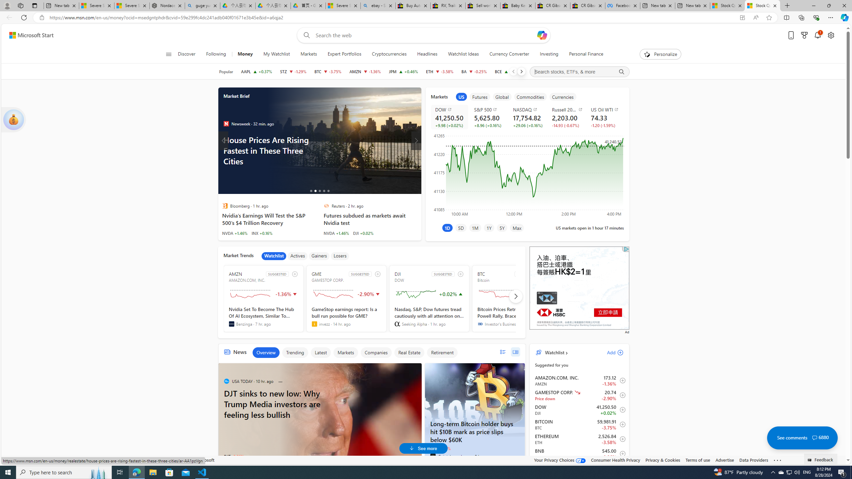 The height and width of the screenshot is (479, 852). I want to click on RV, Trailer & Camper Steps & Ladders for sale | eBay, so click(448, 6).